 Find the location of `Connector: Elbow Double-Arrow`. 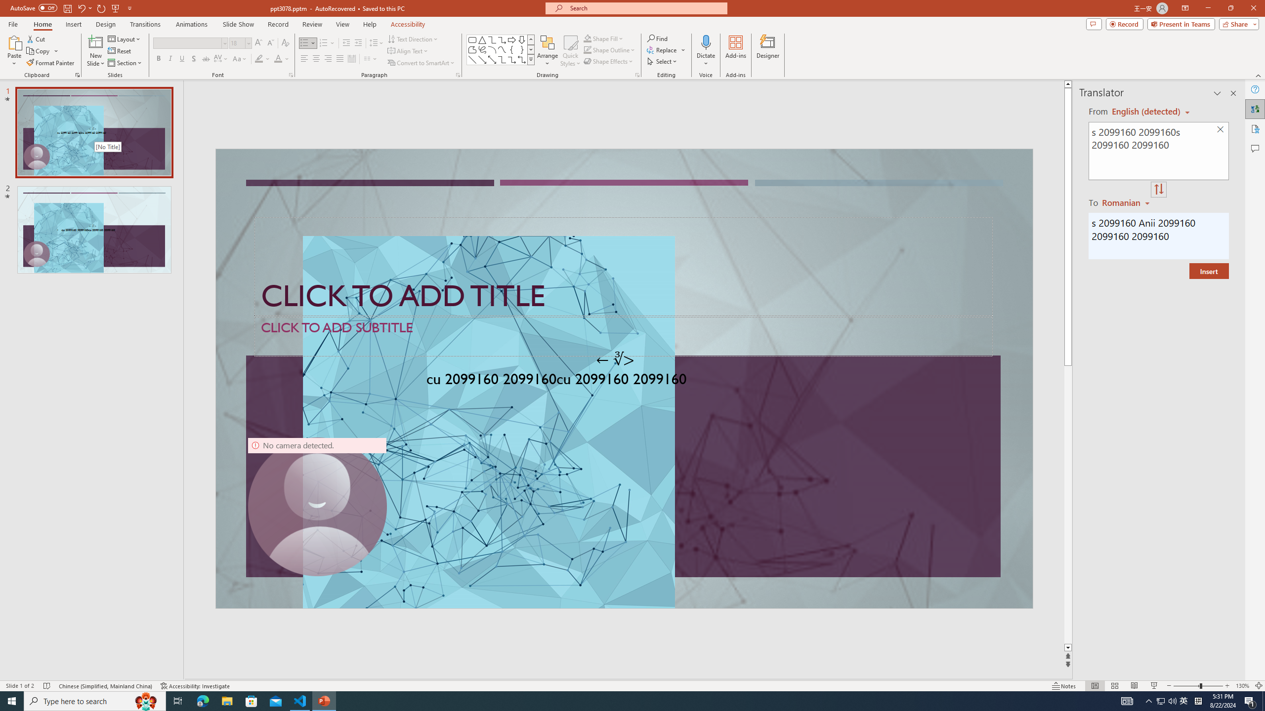

Connector: Elbow Double-Arrow is located at coordinates (522, 59).